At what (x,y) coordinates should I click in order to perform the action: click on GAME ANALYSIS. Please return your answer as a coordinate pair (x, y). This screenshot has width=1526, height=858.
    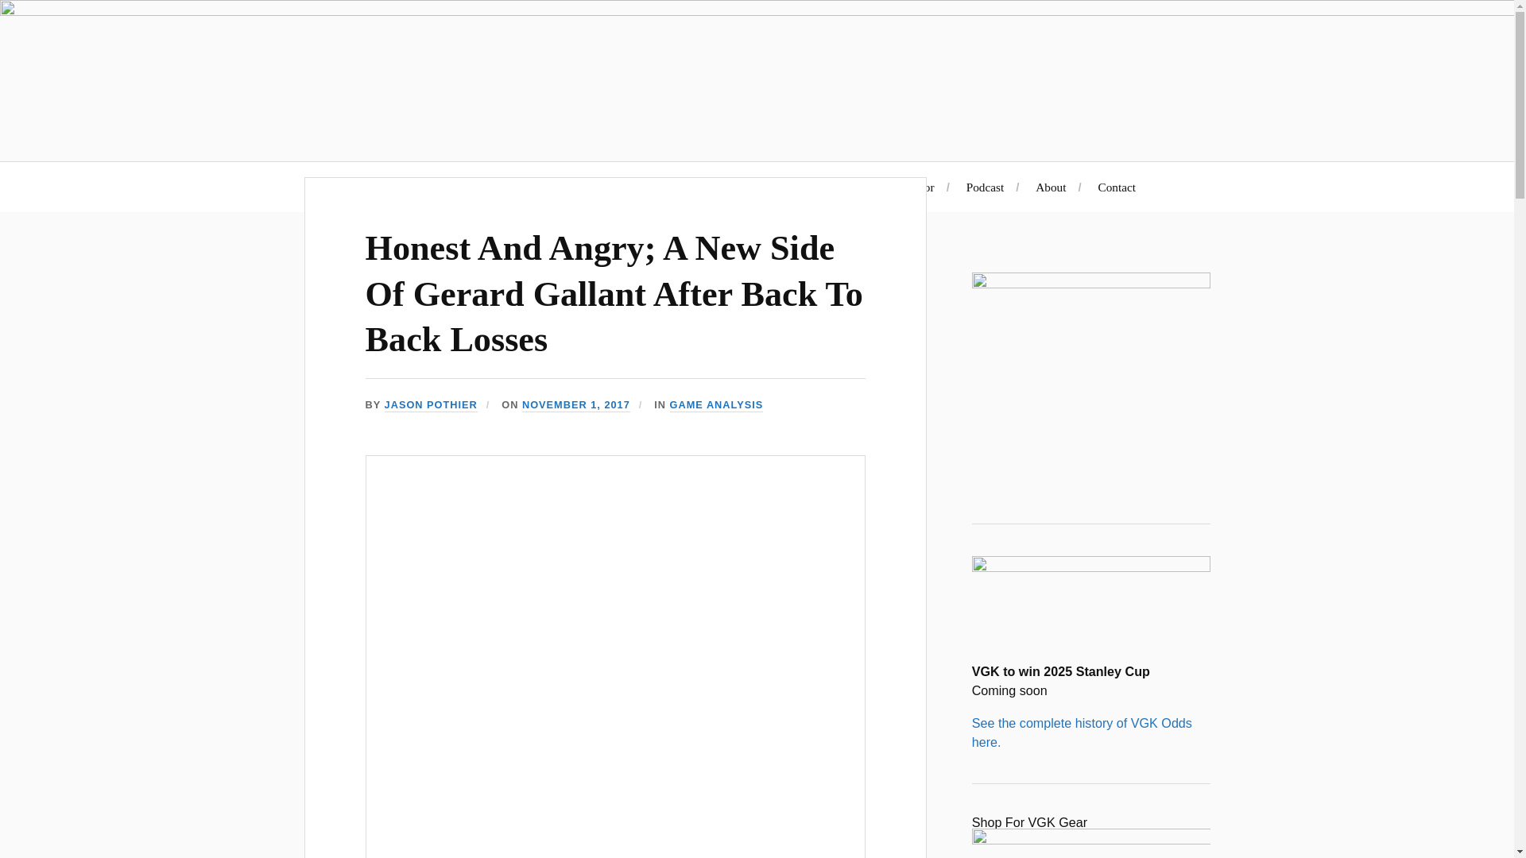
    Looking at the image, I should click on (717, 405).